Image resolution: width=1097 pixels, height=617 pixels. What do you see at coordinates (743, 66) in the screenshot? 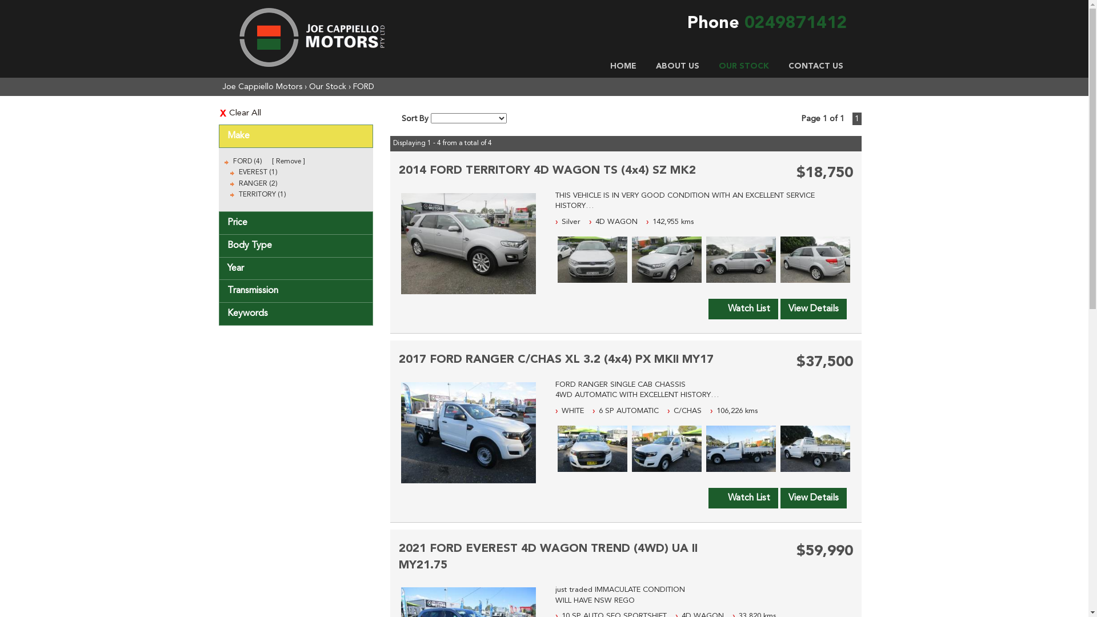
I see `OUR STOCK` at bounding box center [743, 66].